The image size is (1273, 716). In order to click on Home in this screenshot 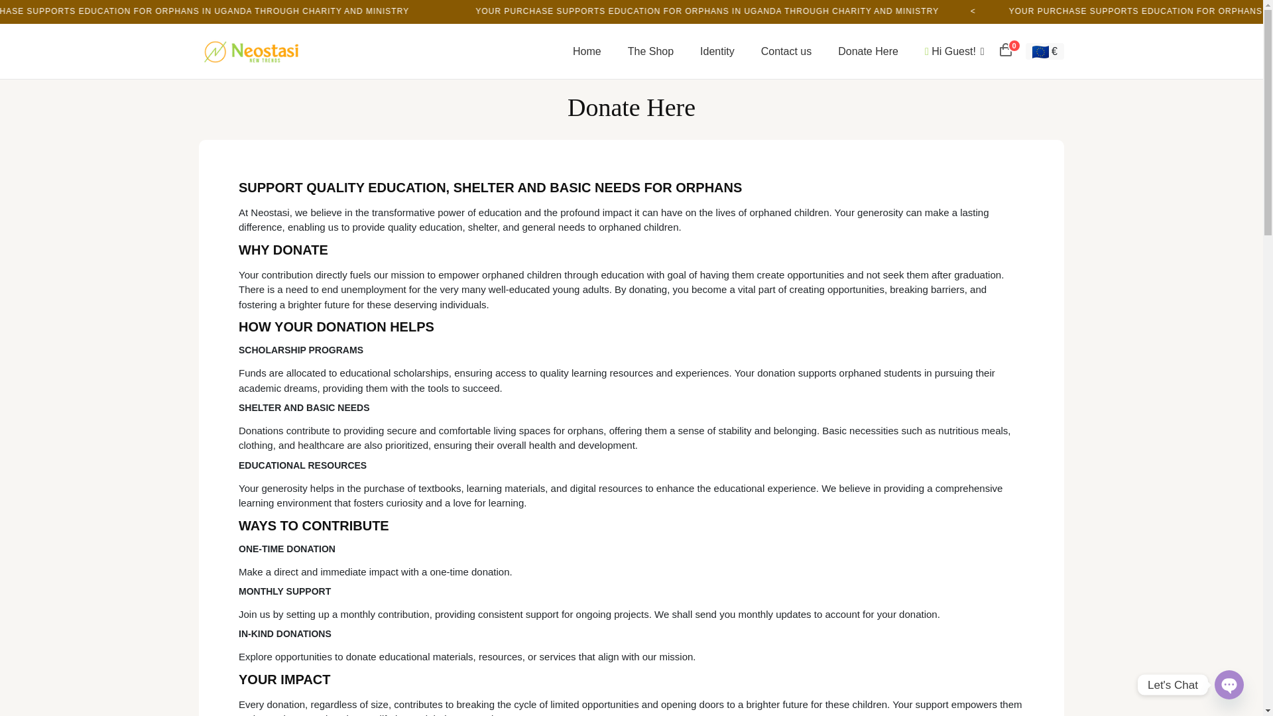, I will do `click(587, 51)`.